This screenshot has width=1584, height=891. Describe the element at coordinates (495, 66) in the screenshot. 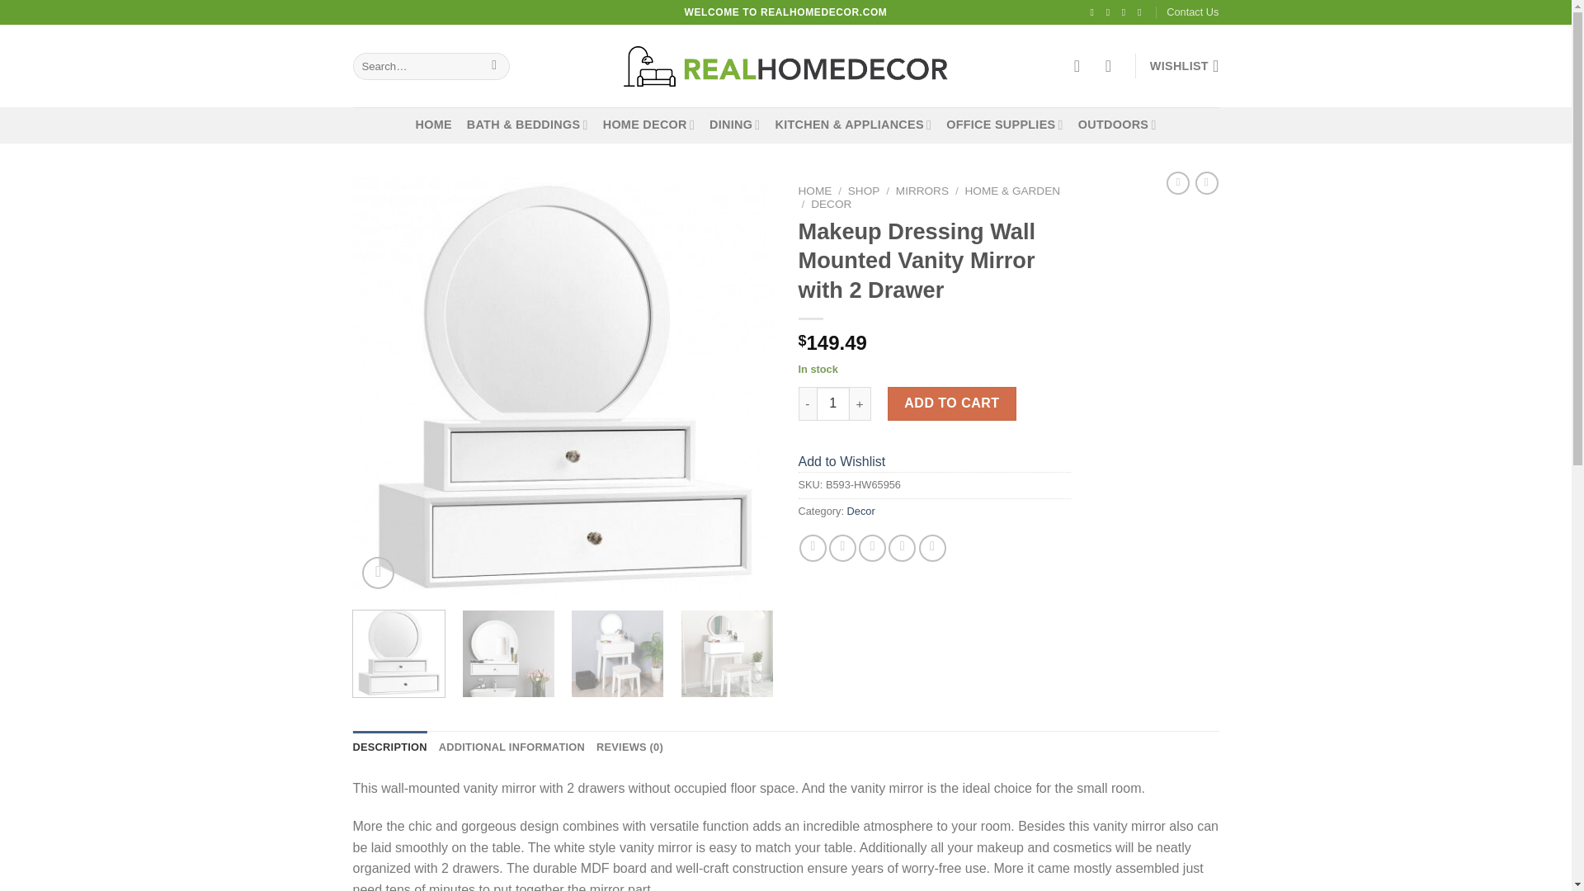

I see `Search` at that location.